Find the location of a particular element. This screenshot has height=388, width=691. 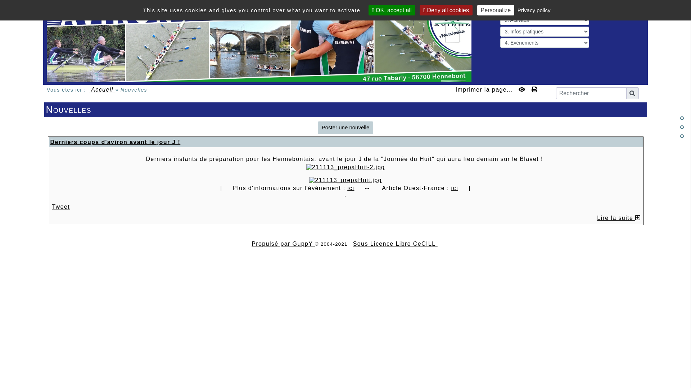

ici is located at coordinates (351, 188).